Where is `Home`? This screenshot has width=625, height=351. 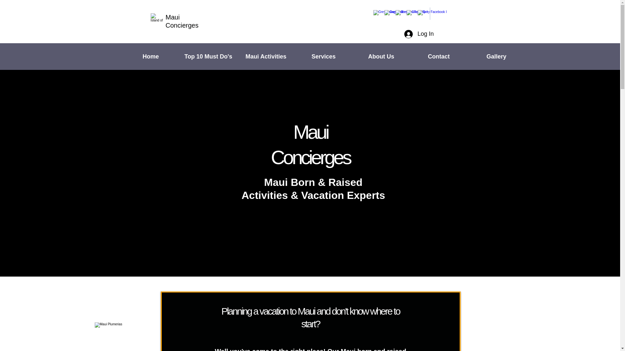 Home is located at coordinates (150, 57).